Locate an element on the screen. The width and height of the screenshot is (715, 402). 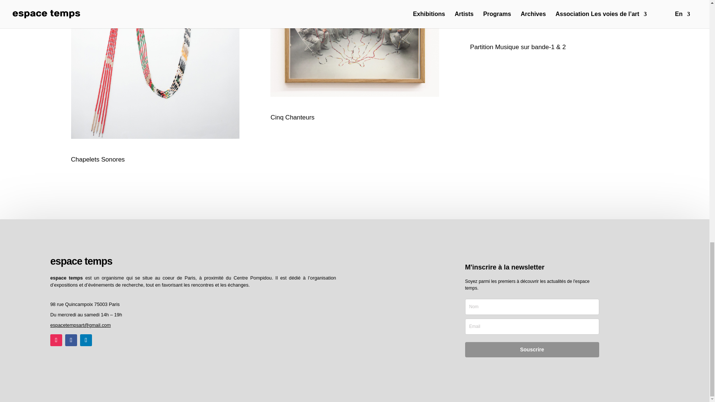
Follow on LinkedIn is located at coordinates (86, 340).